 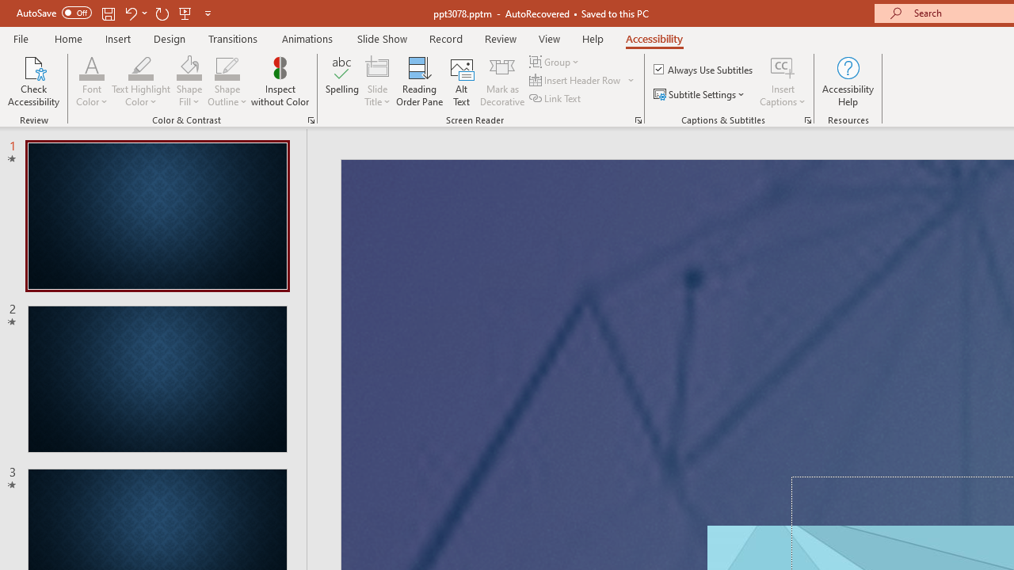 What do you see at coordinates (419, 81) in the screenshot?
I see `Reading Order Pane` at bounding box center [419, 81].